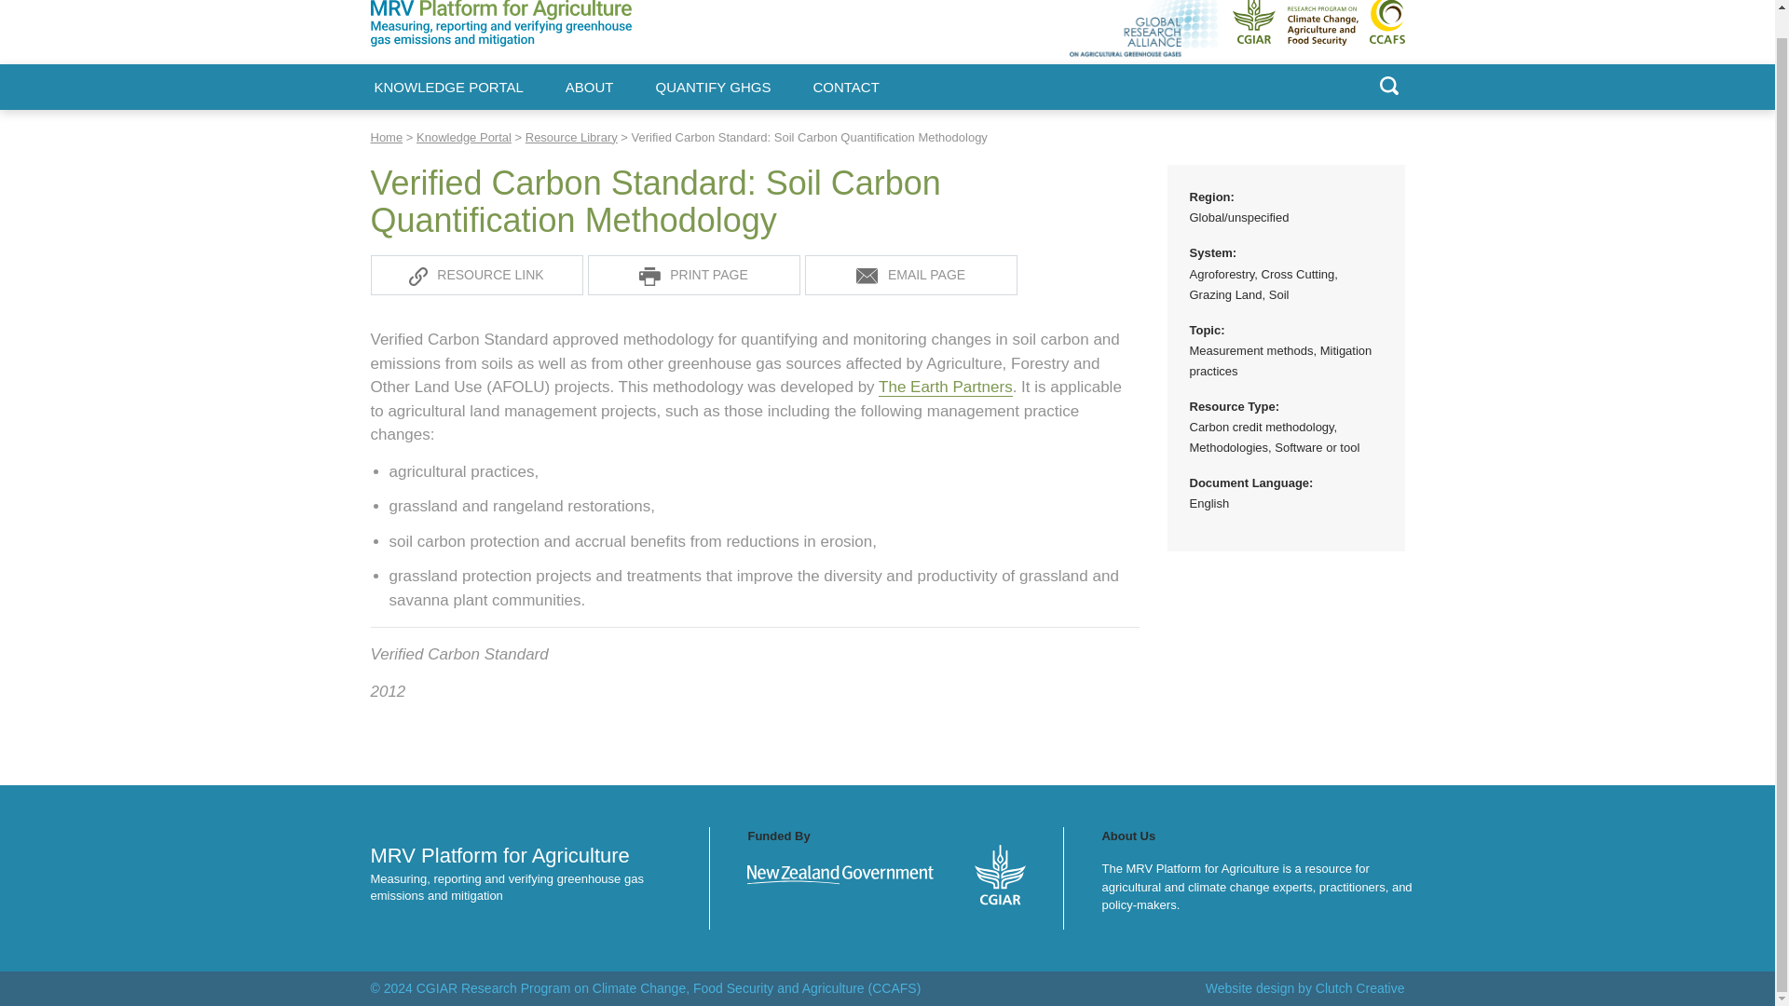 The height and width of the screenshot is (1006, 1789). What do you see at coordinates (945, 387) in the screenshot?
I see `The Earth Partners` at bounding box center [945, 387].